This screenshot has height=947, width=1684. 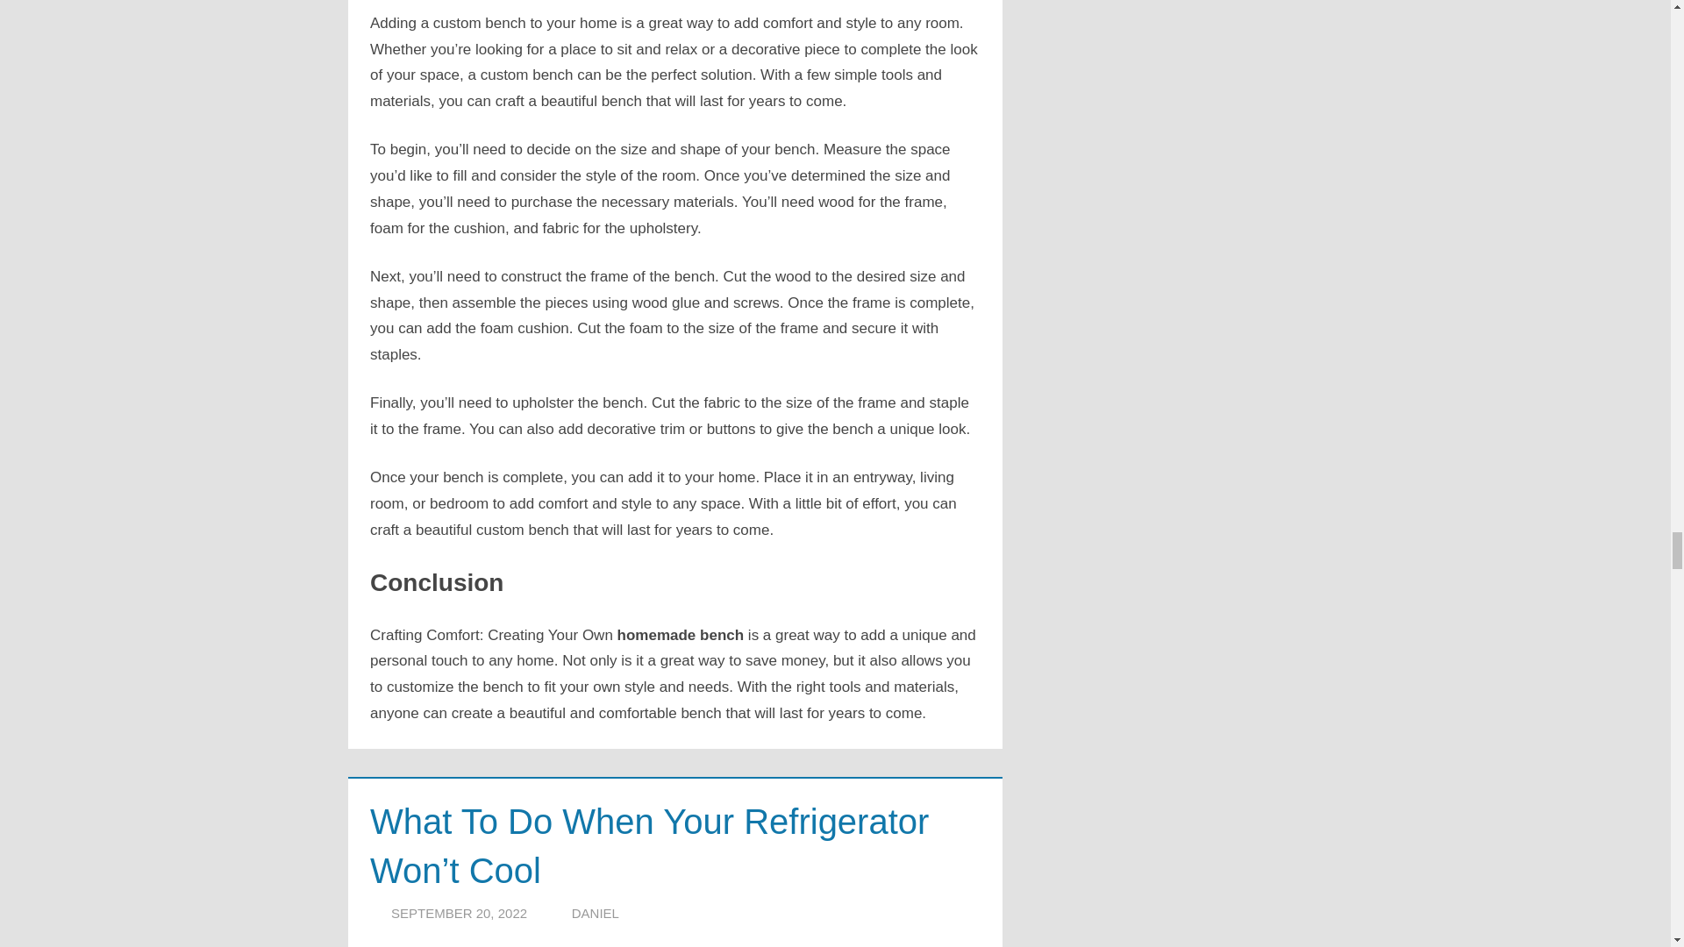 I want to click on View all posts by Daniel, so click(x=596, y=912).